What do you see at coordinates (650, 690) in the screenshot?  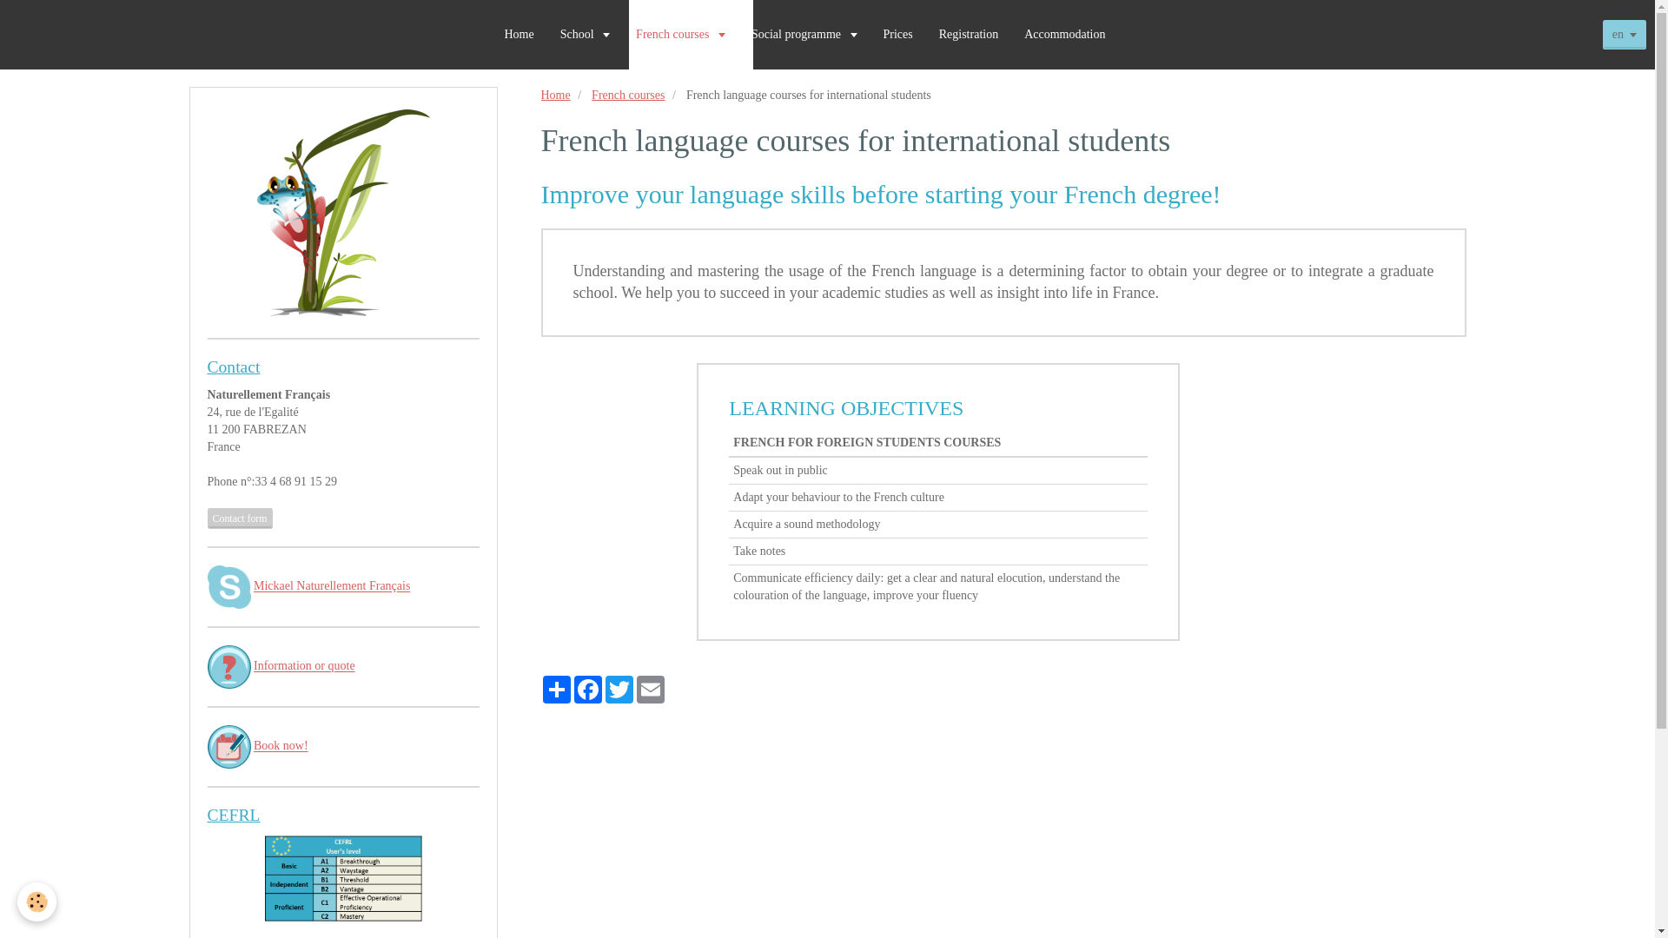 I see `Email` at bounding box center [650, 690].